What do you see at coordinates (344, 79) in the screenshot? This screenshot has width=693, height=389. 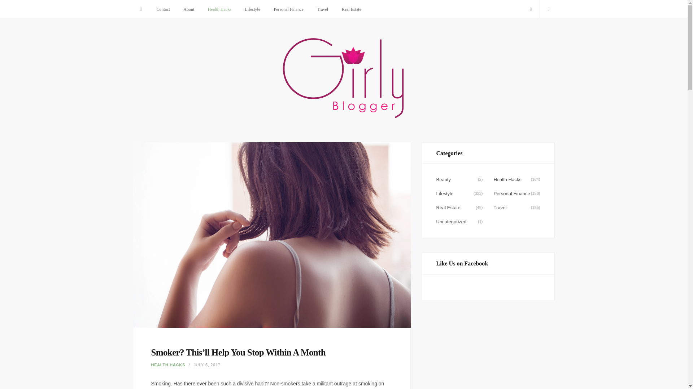 I see `Girly Blogger` at bounding box center [344, 79].